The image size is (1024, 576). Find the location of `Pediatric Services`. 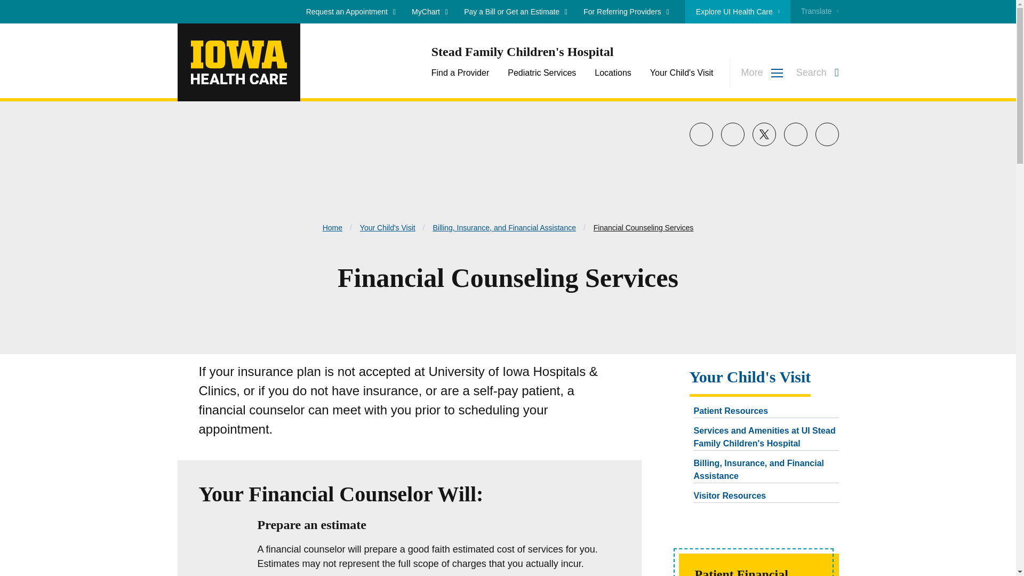

Pediatric Services is located at coordinates (542, 73).